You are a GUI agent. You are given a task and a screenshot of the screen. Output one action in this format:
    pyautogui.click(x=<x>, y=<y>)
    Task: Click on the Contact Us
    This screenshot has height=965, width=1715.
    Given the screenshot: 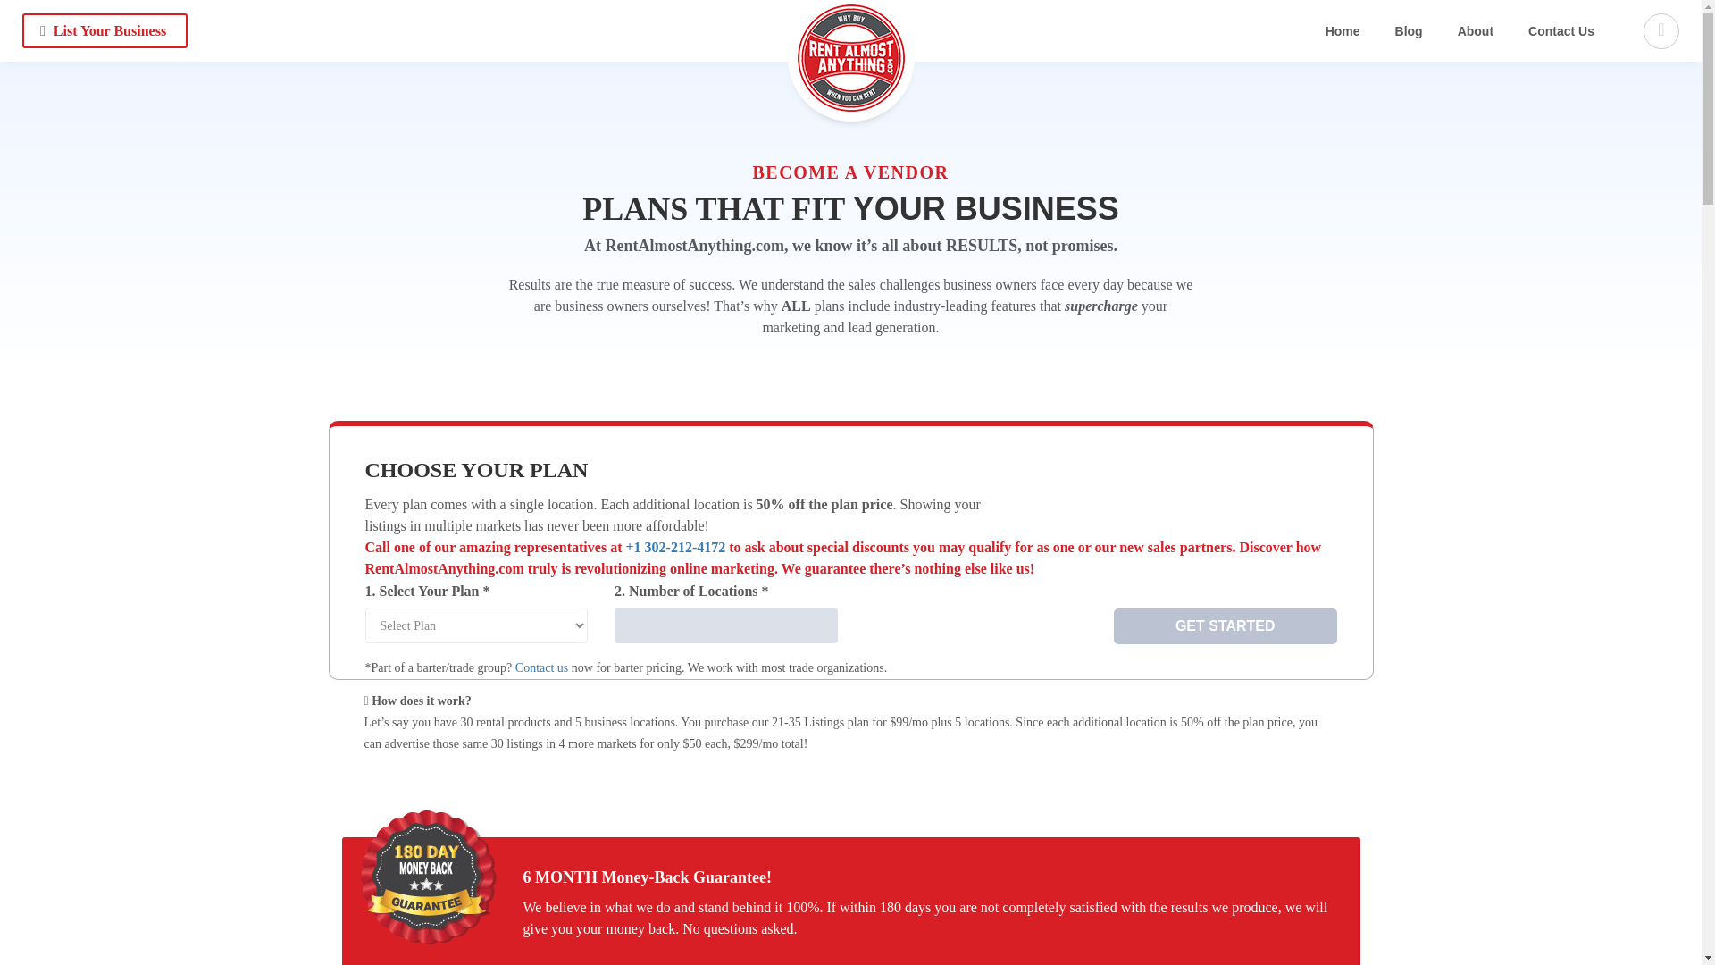 What is the action you would take?
    pyautogui.click(x=1561, y=31)
    